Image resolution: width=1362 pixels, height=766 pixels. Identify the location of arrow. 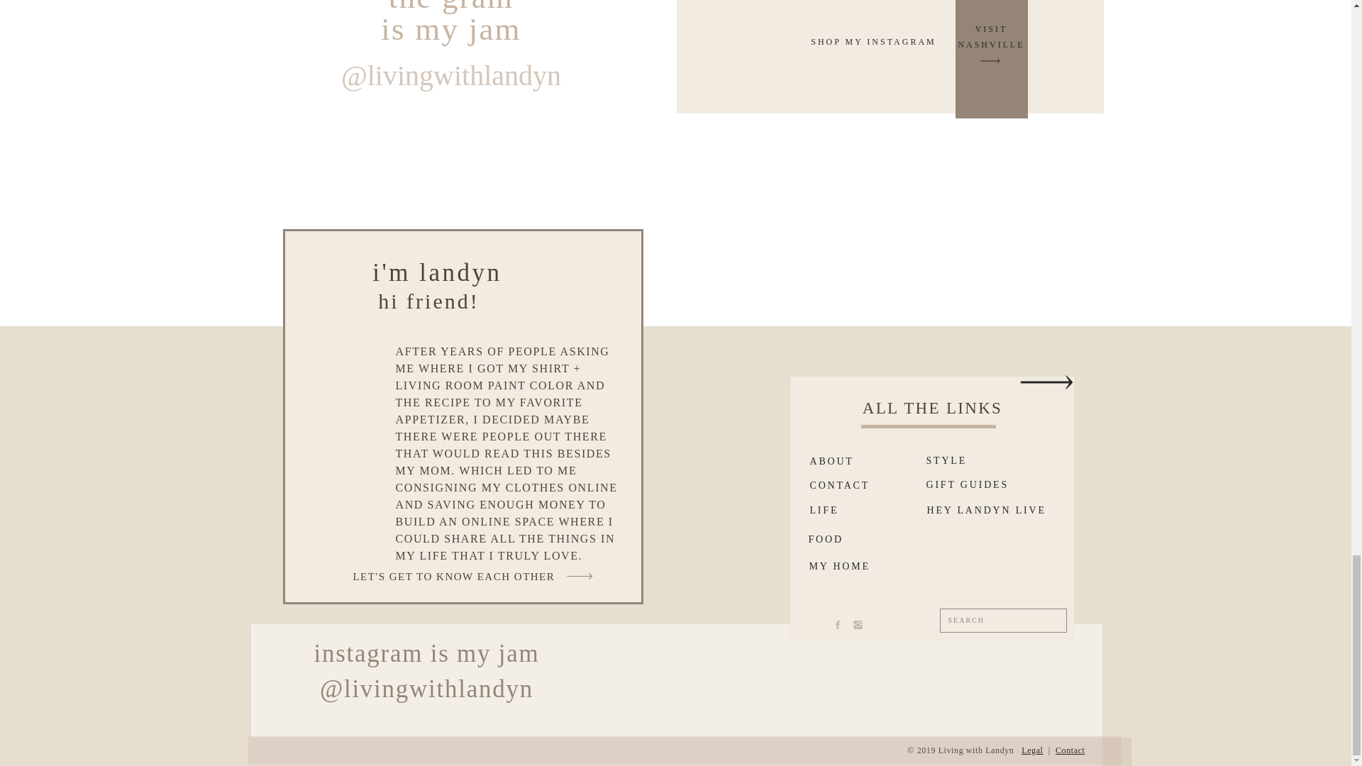
(967, 42).